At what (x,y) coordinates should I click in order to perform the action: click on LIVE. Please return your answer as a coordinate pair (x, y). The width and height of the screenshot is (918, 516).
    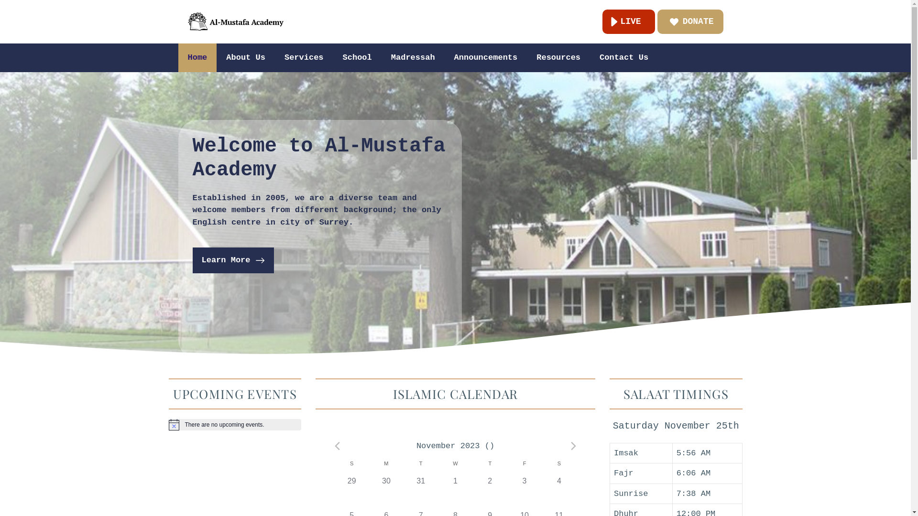
    Looking at the image, I should click on (628, 22).